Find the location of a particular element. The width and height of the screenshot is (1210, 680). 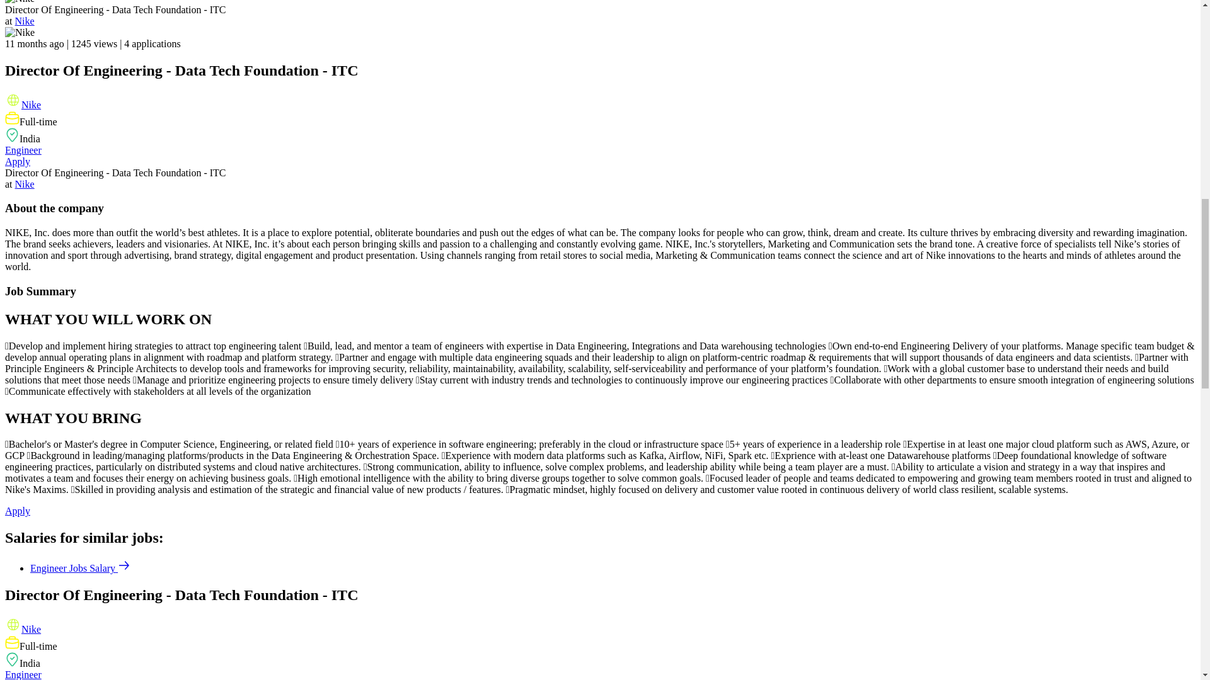

Engineer is located at coordinates (23, 150).